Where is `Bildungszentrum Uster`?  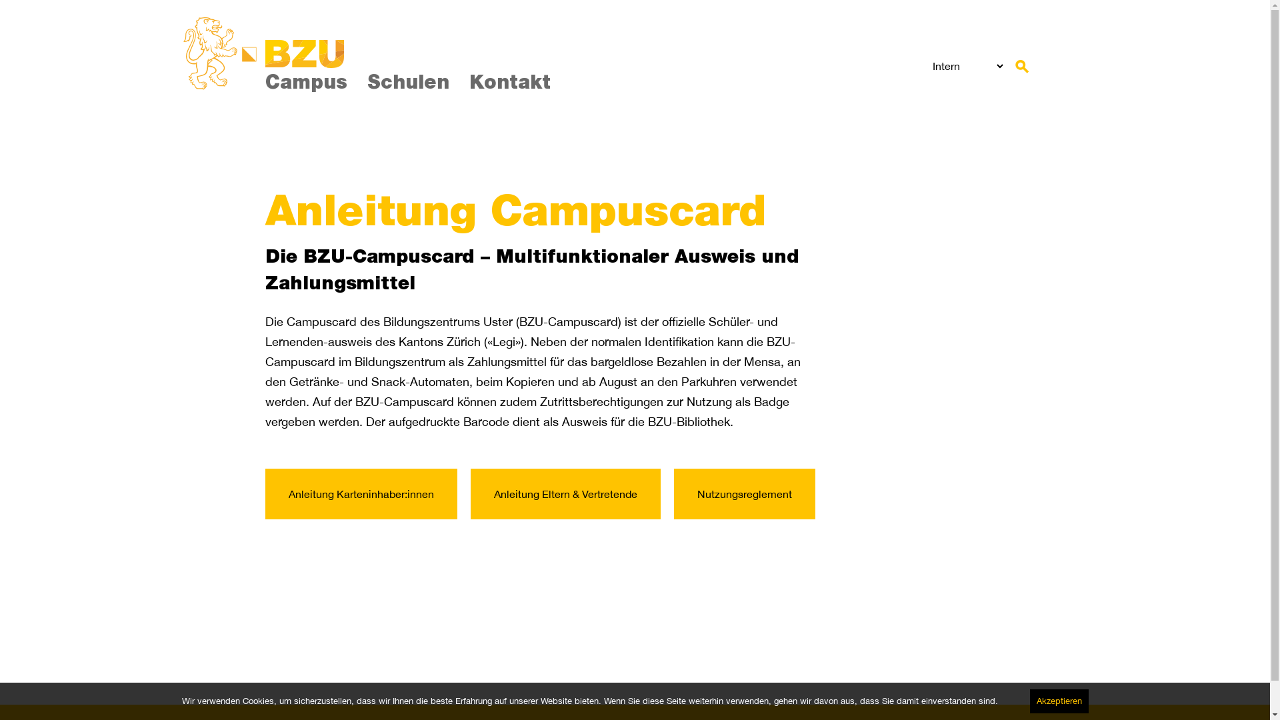
Bildungszentrum Uster is located at coordinates (219, 53).